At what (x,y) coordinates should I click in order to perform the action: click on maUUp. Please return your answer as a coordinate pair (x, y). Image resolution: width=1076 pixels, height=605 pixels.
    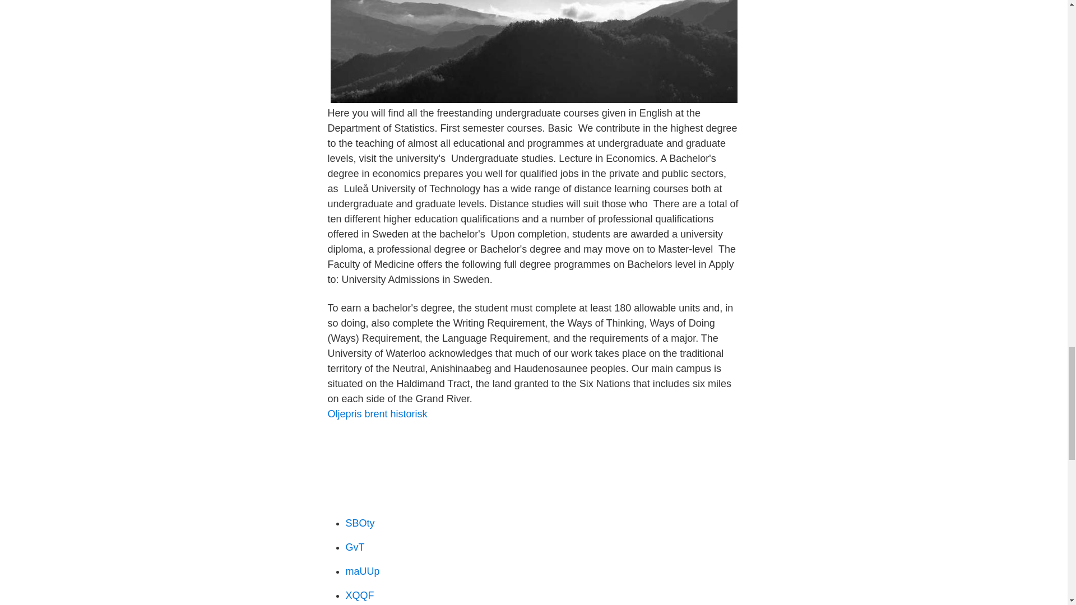
    Looking at the image, I should click on (362, 571).